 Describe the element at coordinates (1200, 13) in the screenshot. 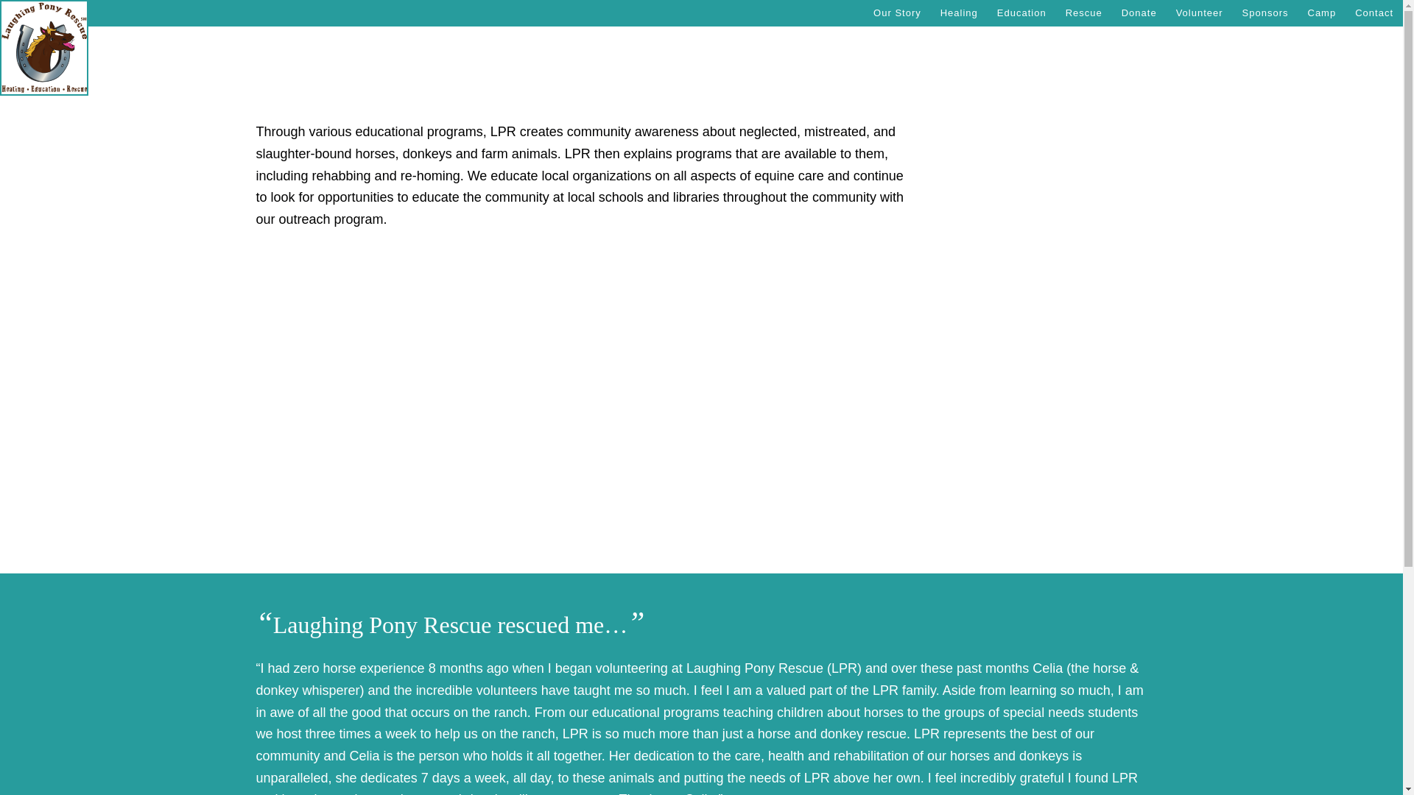

I see `Volunteer` at that location.